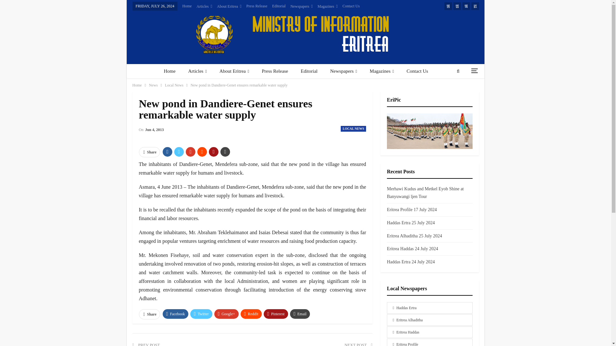 Image resolution: width=616 pixels, height=346 pixels. What do you see at coordinates (279, 6) in the screenshot?
I see `Editorial` at bounding box center [279, 6].